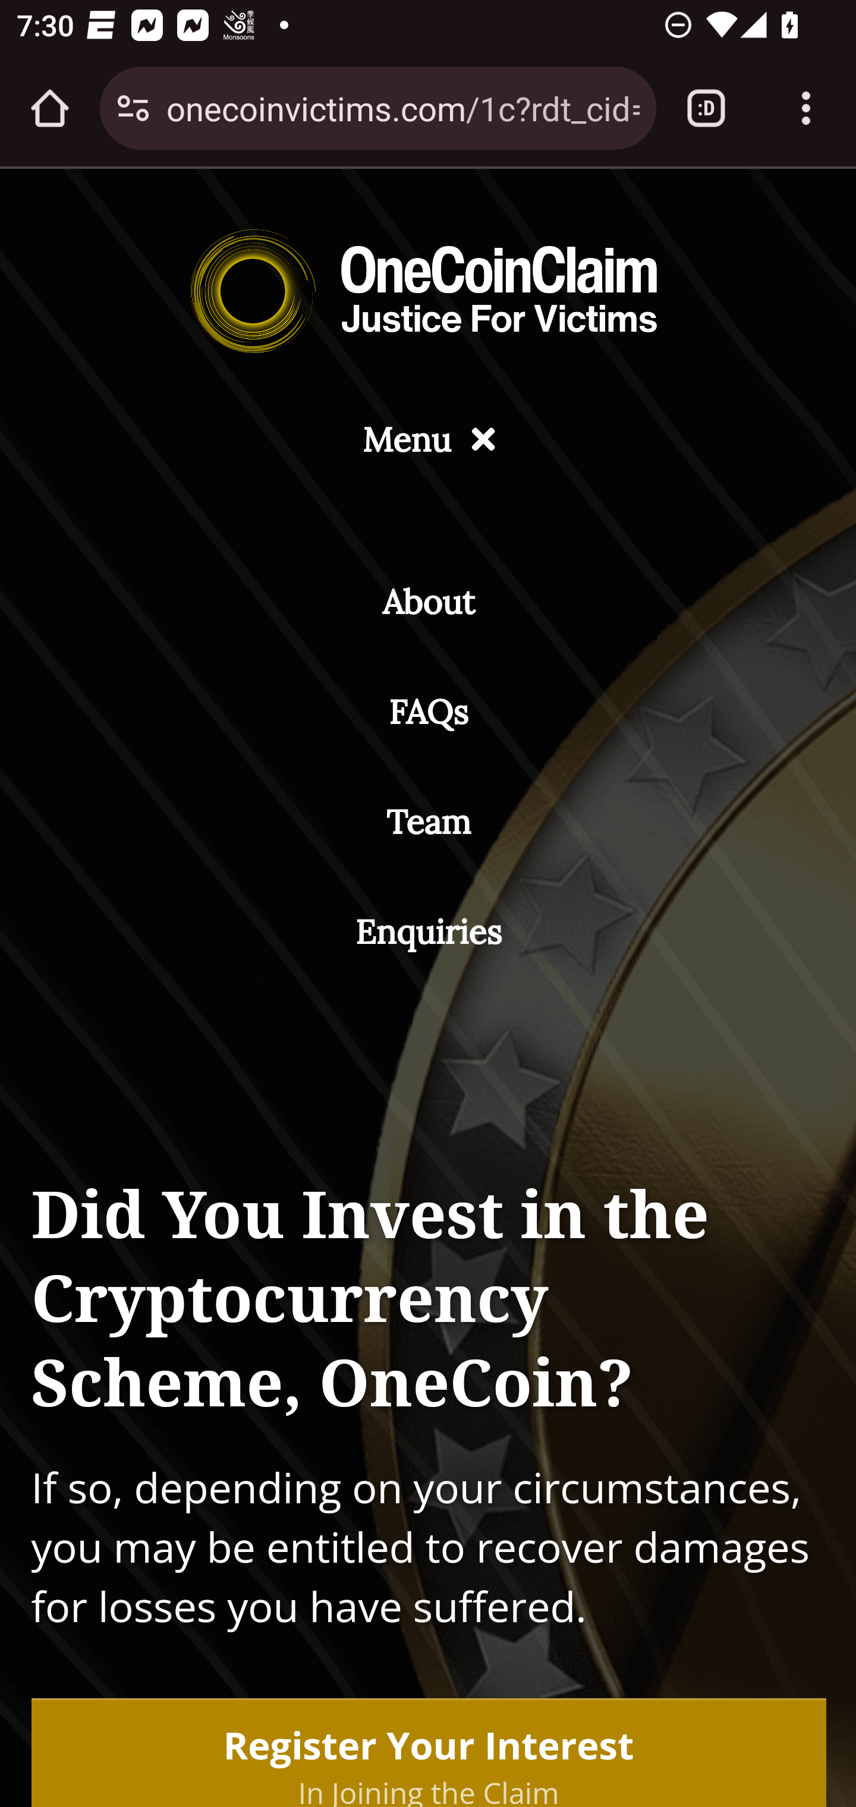 Image resolution: width=856 pixels, height=1807 pixels. I want to click on Customize and control Google Chrome, so click(806, 108).